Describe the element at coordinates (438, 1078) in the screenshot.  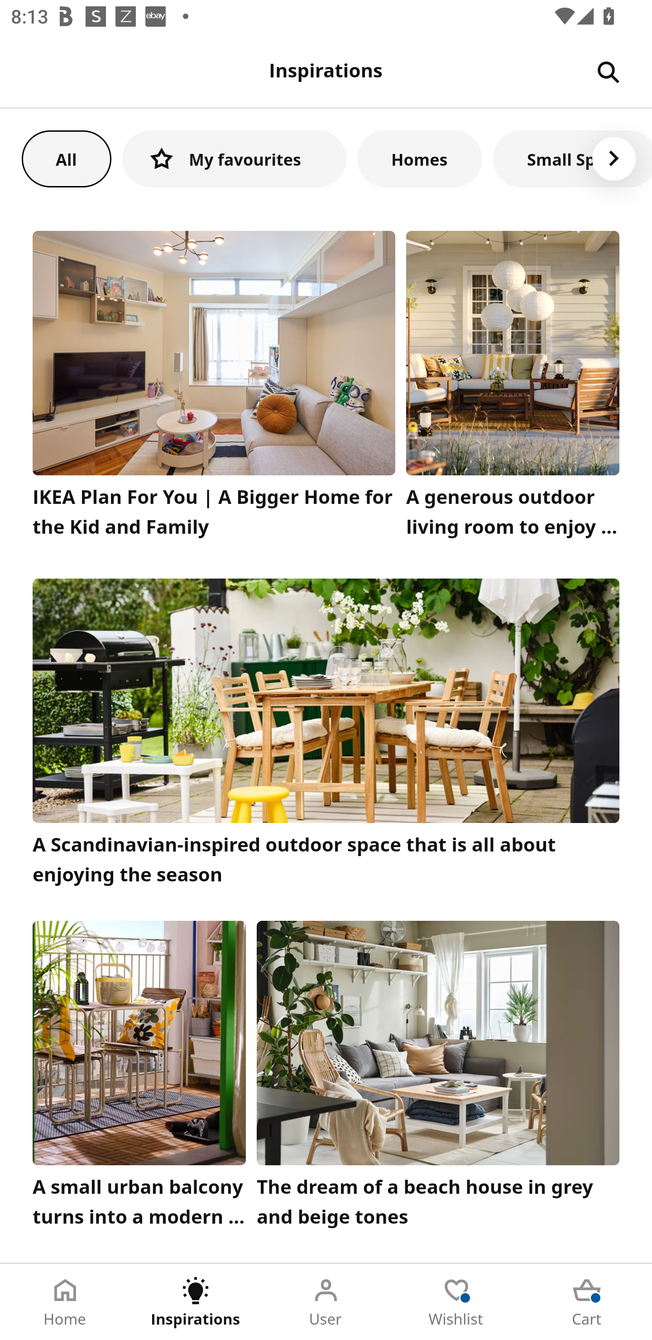
I see `The dream of a beach house in grey and beige tones` at that location.